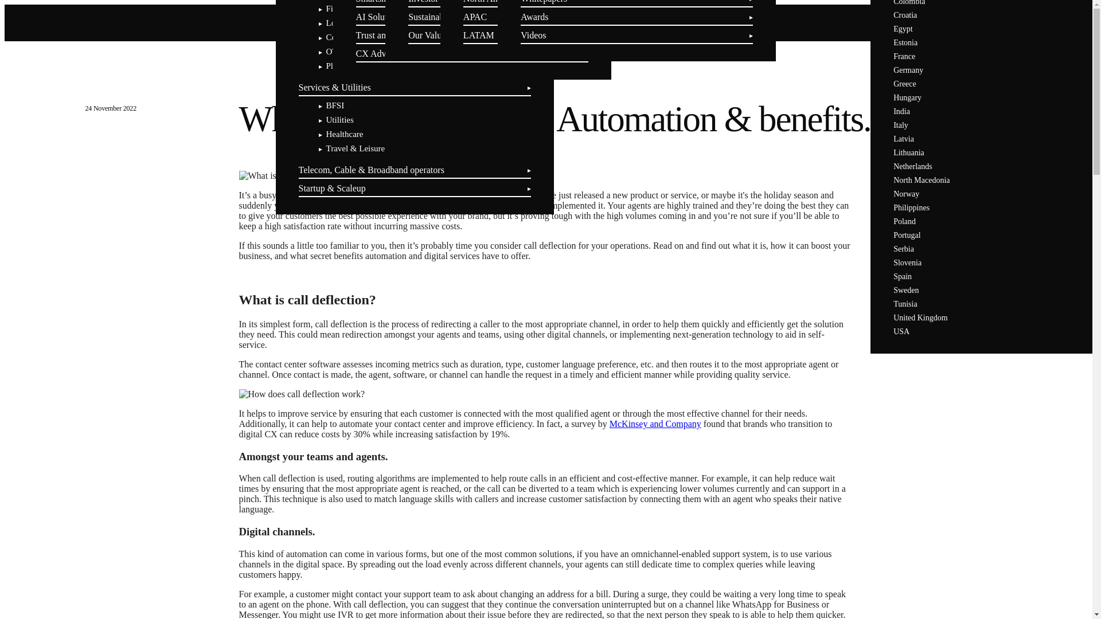 The width and height of the screenshot is (1101, 619). Describe the element at coordinates (380, 53) in the screenshot. I see `CX Advisory` at that location.